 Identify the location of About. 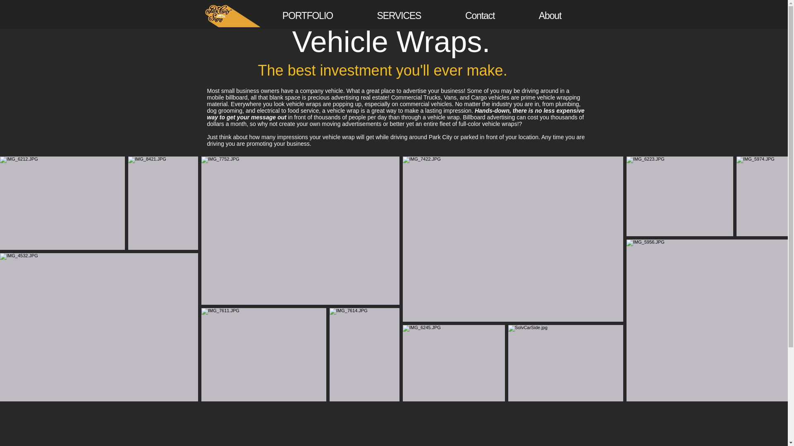
(550, 16).